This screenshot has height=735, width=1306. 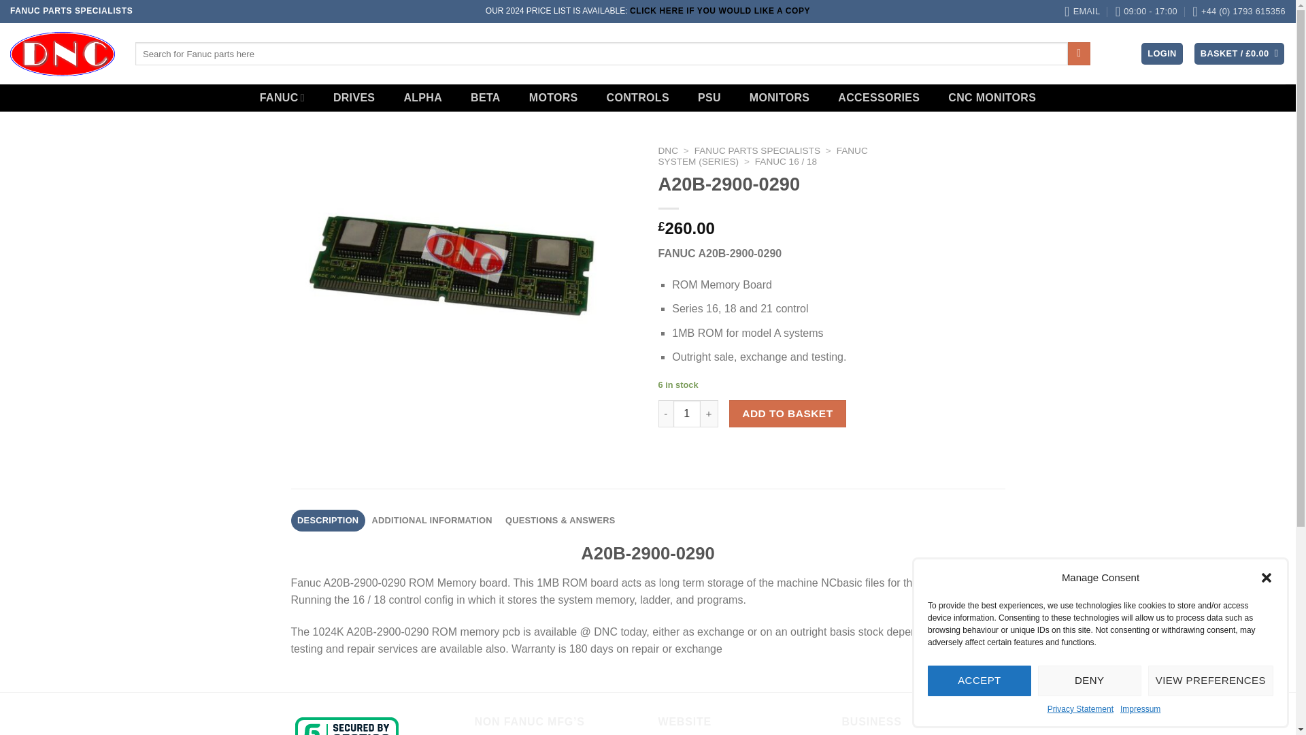 What do you see at coordinates (1146, 11) in the screenshot?
I see `09:00 - 17:00` at bounding box center [1146, 11].